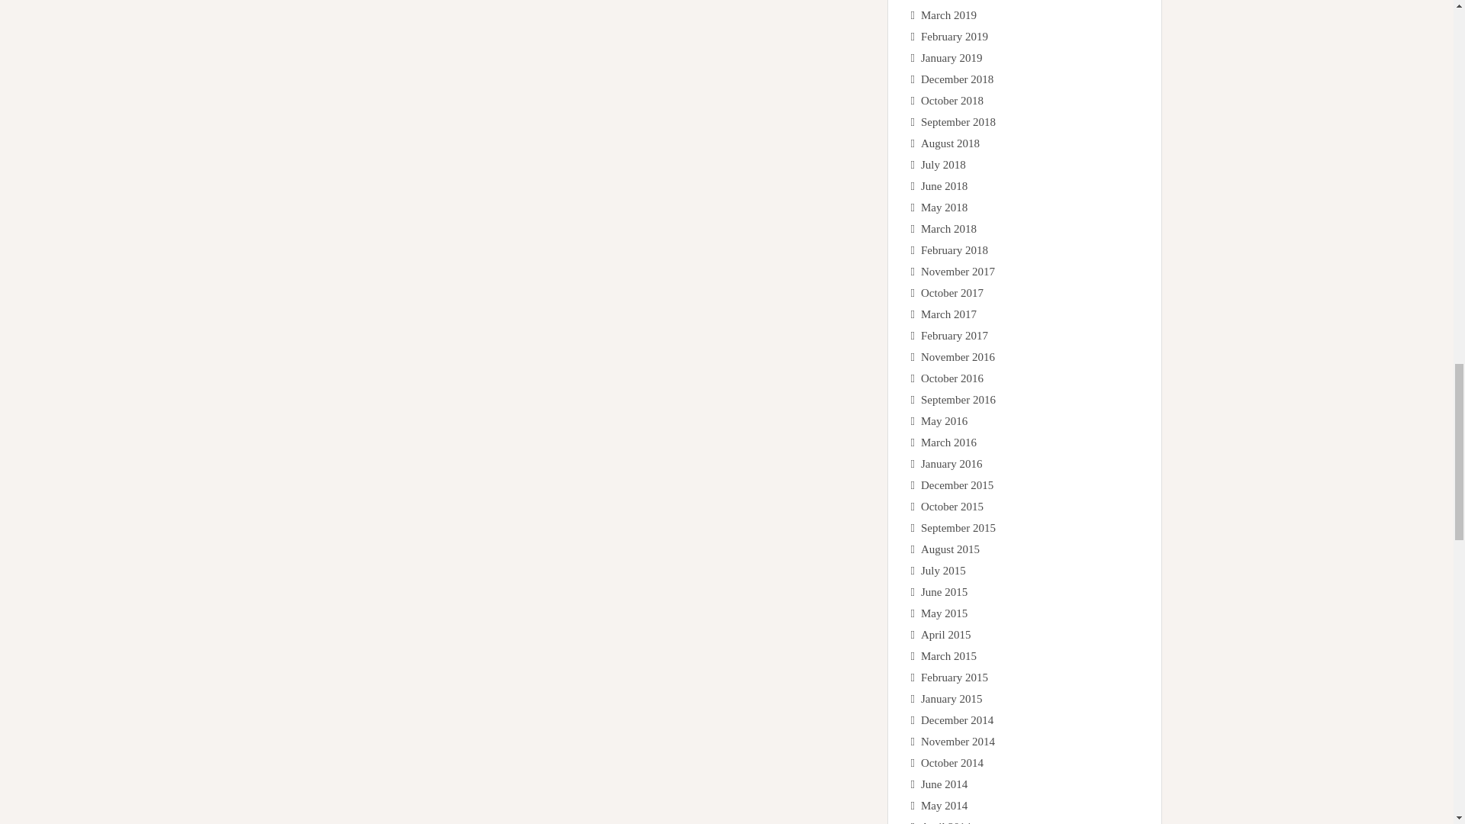 The image size is (1465, 824). I want to click on January 2019, so click(951, 58).